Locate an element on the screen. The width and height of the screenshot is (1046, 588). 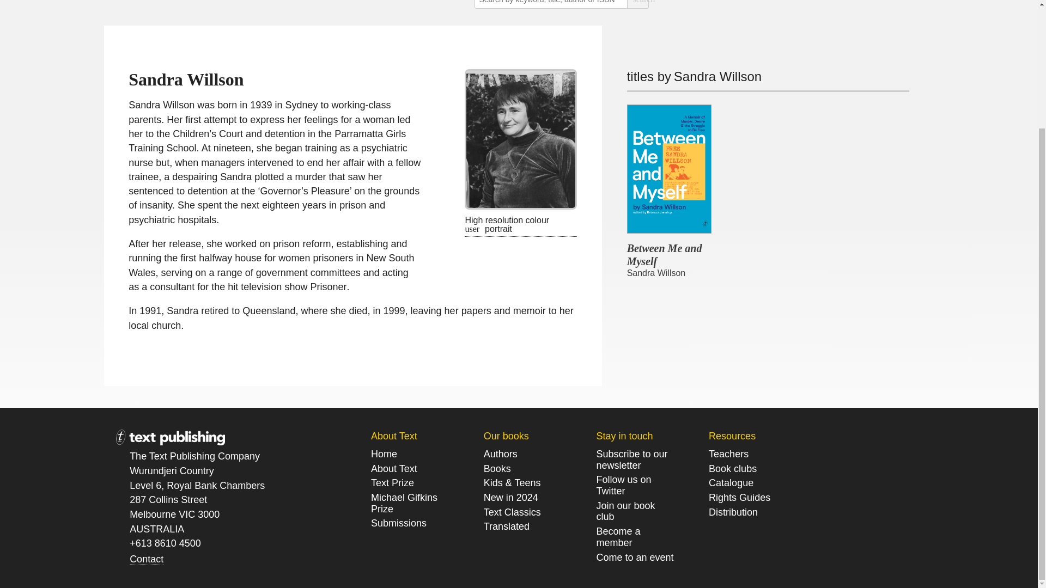
Submissions is located at coordinates (399, 524).